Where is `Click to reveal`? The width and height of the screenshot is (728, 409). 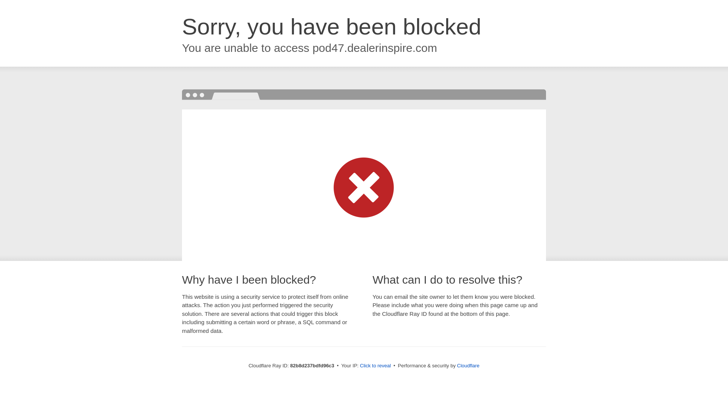
Click to reveal is located at coordinates (375, 366).